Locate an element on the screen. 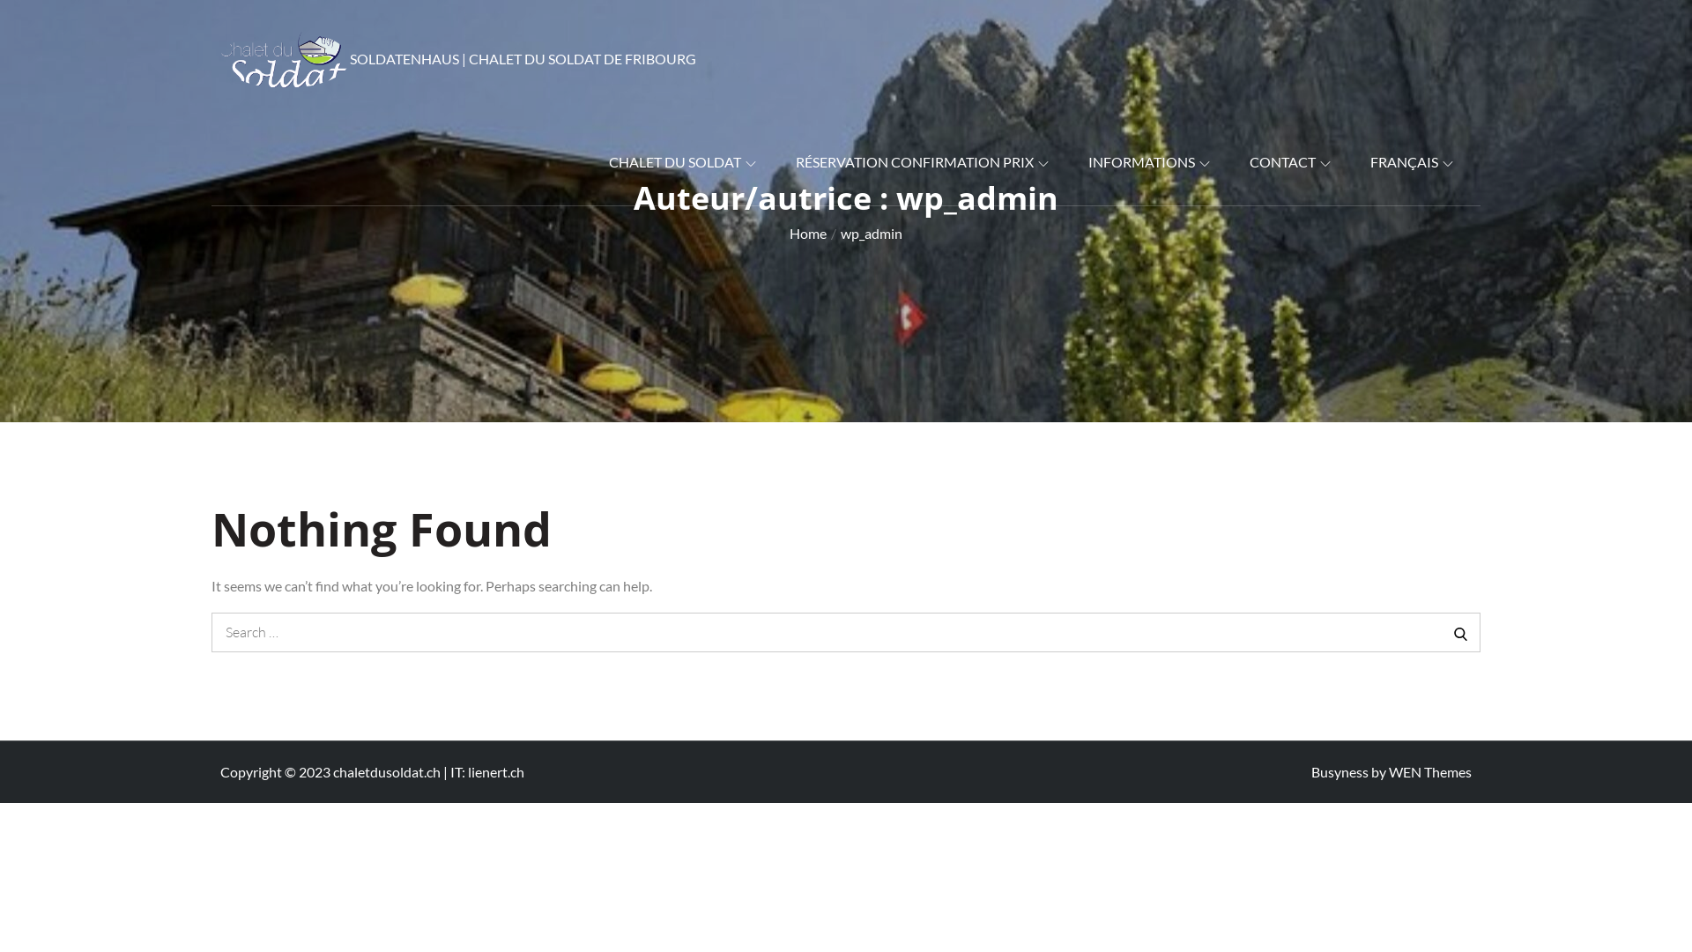  CHALET DU SOLDAT is located at coordinates (682, 162).